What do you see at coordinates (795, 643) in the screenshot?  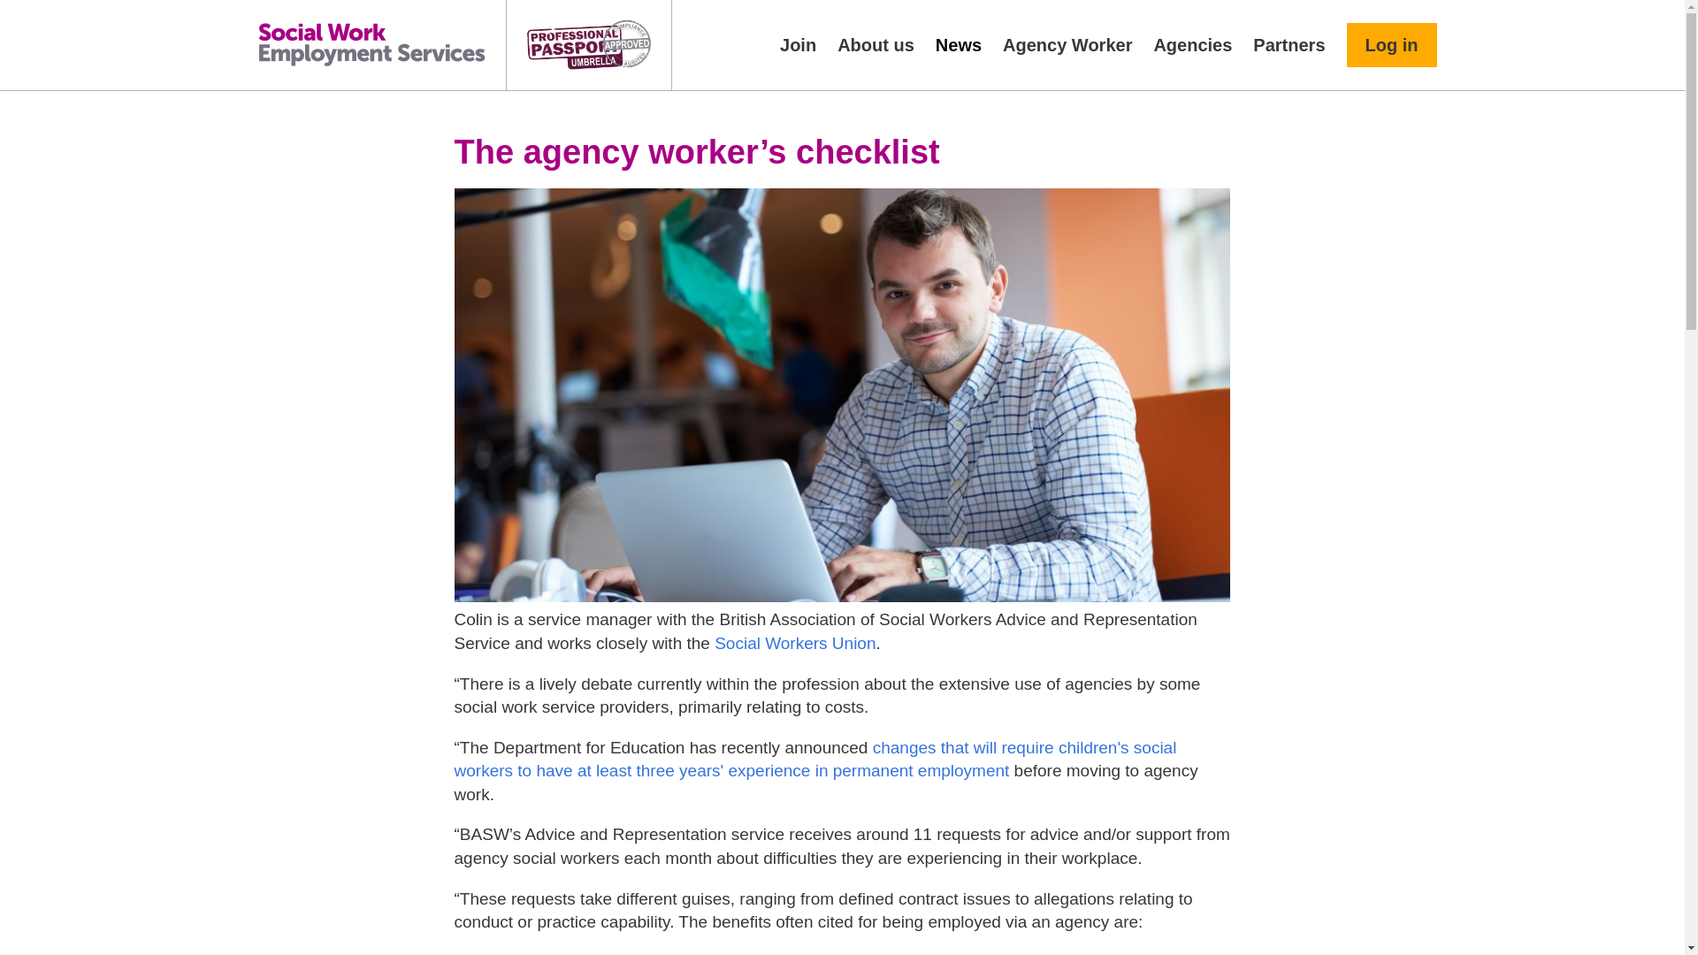 I see `Social Workers Union` at bounding box center [795, 643].